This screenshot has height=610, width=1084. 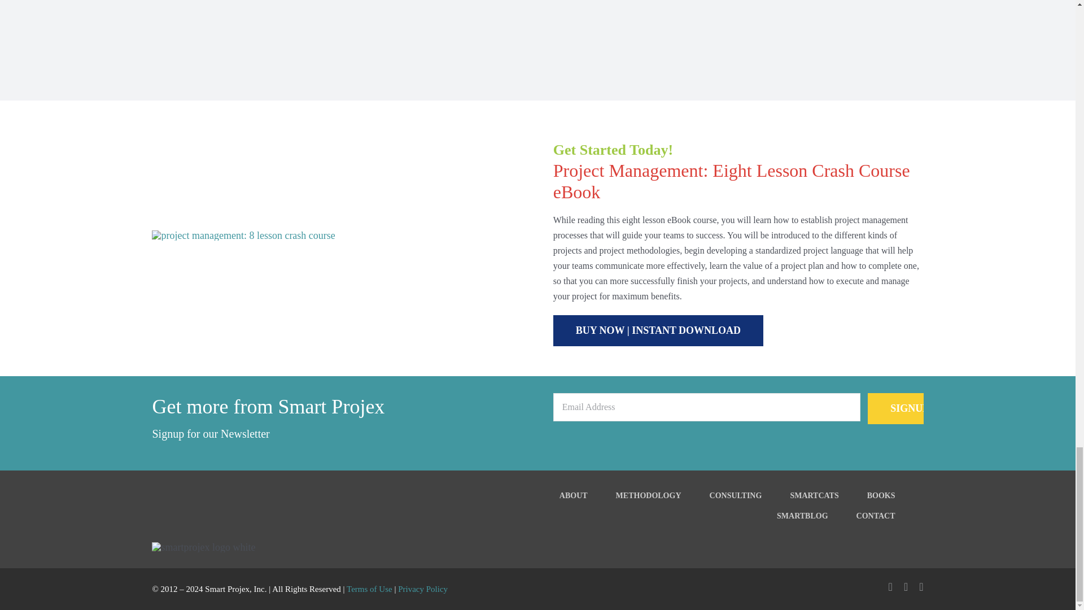 What do you see at coordinates (663, 496) in the screenshot?
I see `METHODOLOGY` at bounding box center [663, 496].